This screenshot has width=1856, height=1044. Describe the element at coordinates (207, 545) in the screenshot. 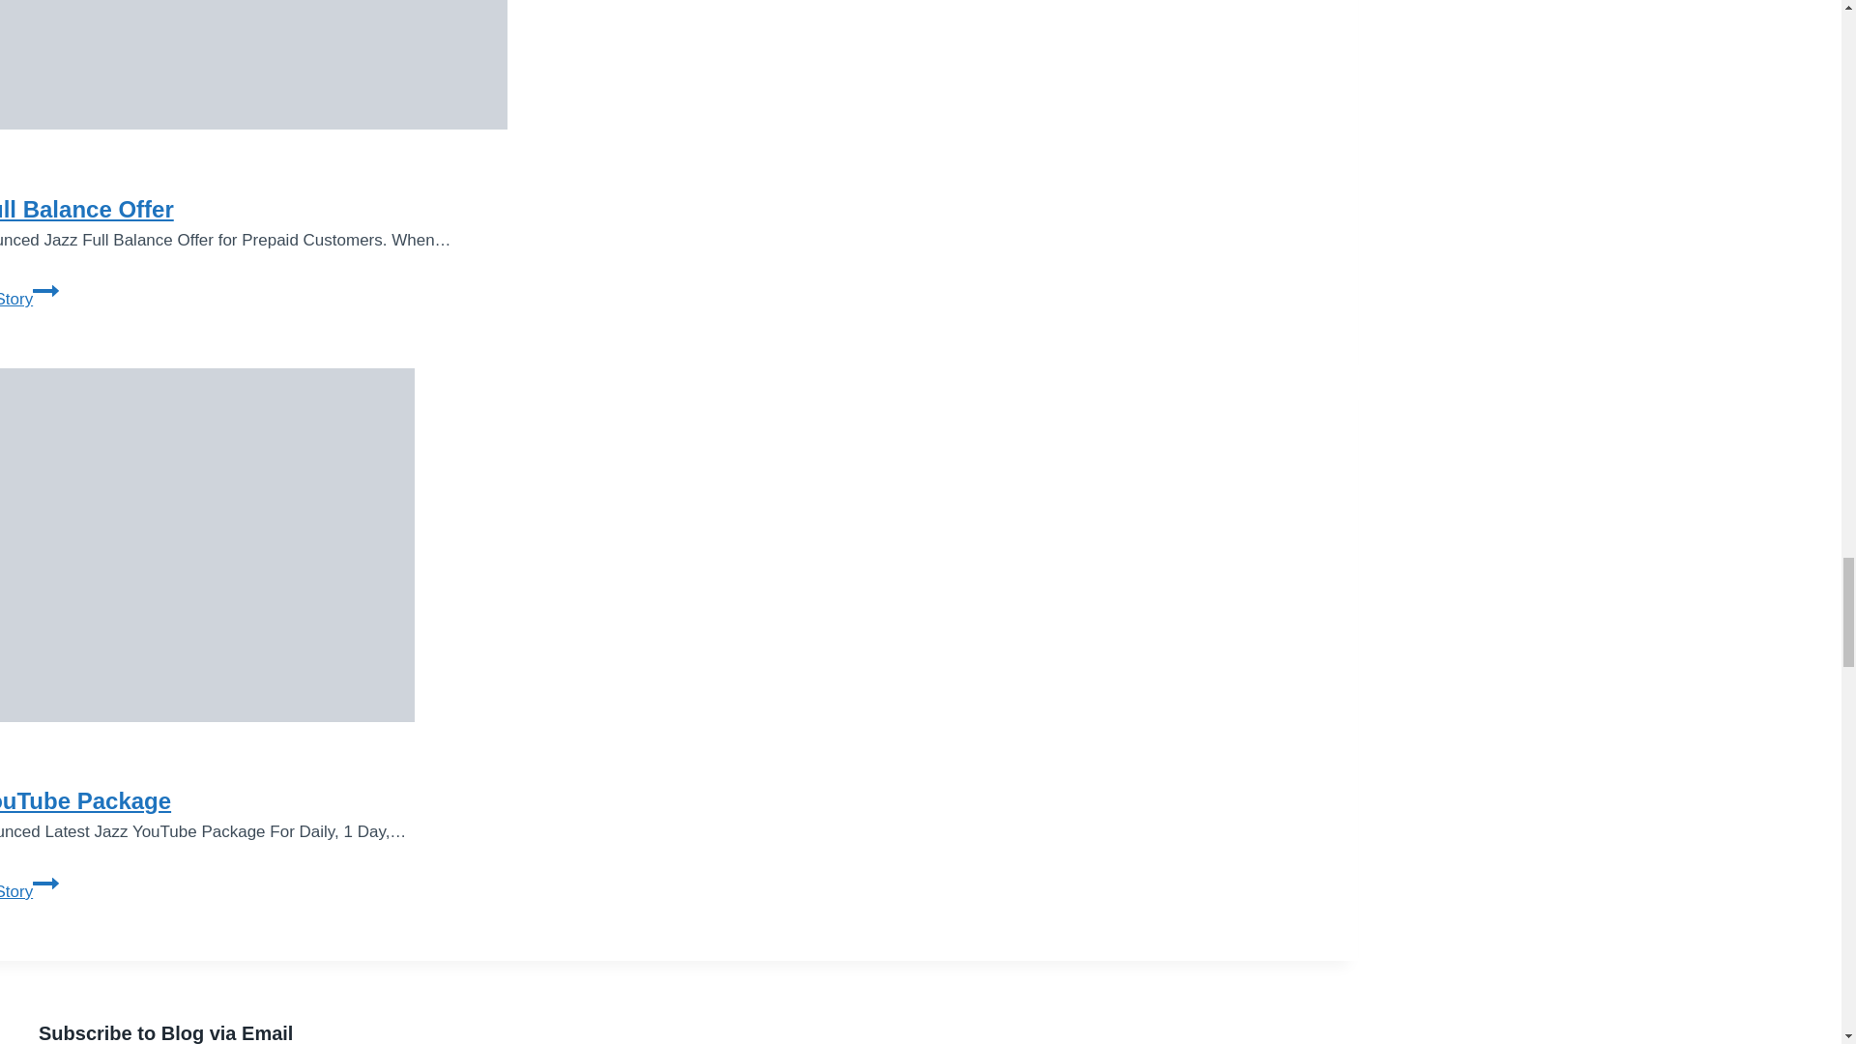

I see `Jazz YouTube Package 8` at that location.